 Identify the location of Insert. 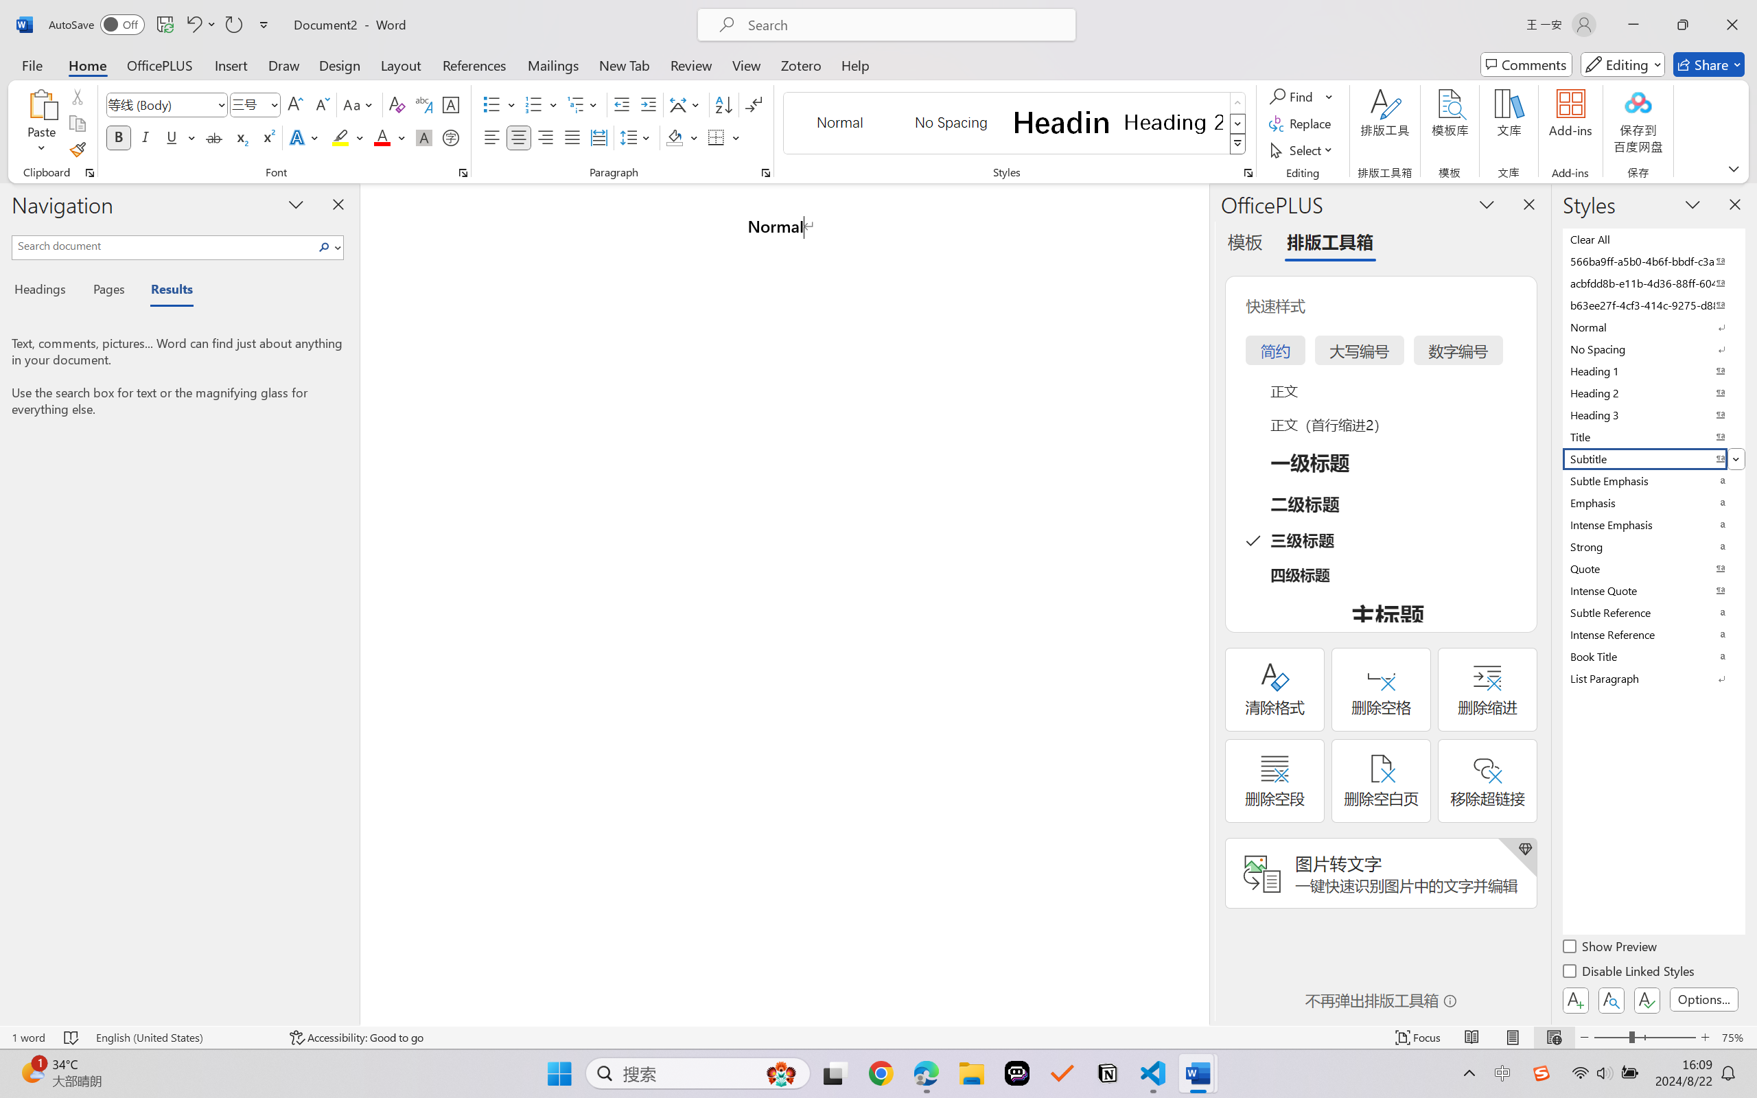
(231, 65).